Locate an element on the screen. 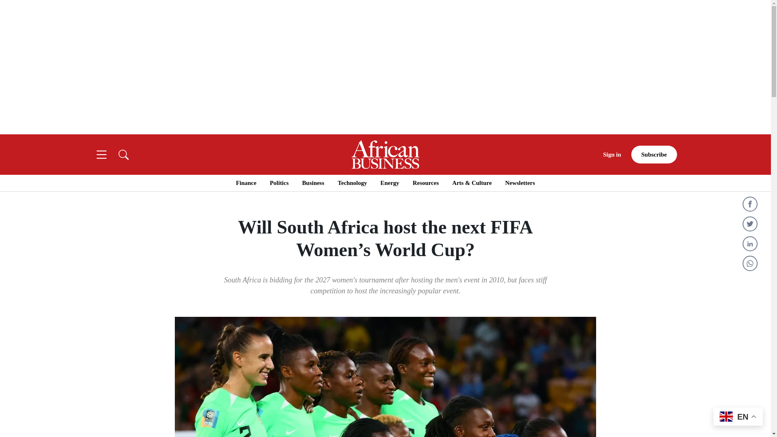 The width and height of the screenshot is (777, 437). Finance is located at coordinates (246, 183).